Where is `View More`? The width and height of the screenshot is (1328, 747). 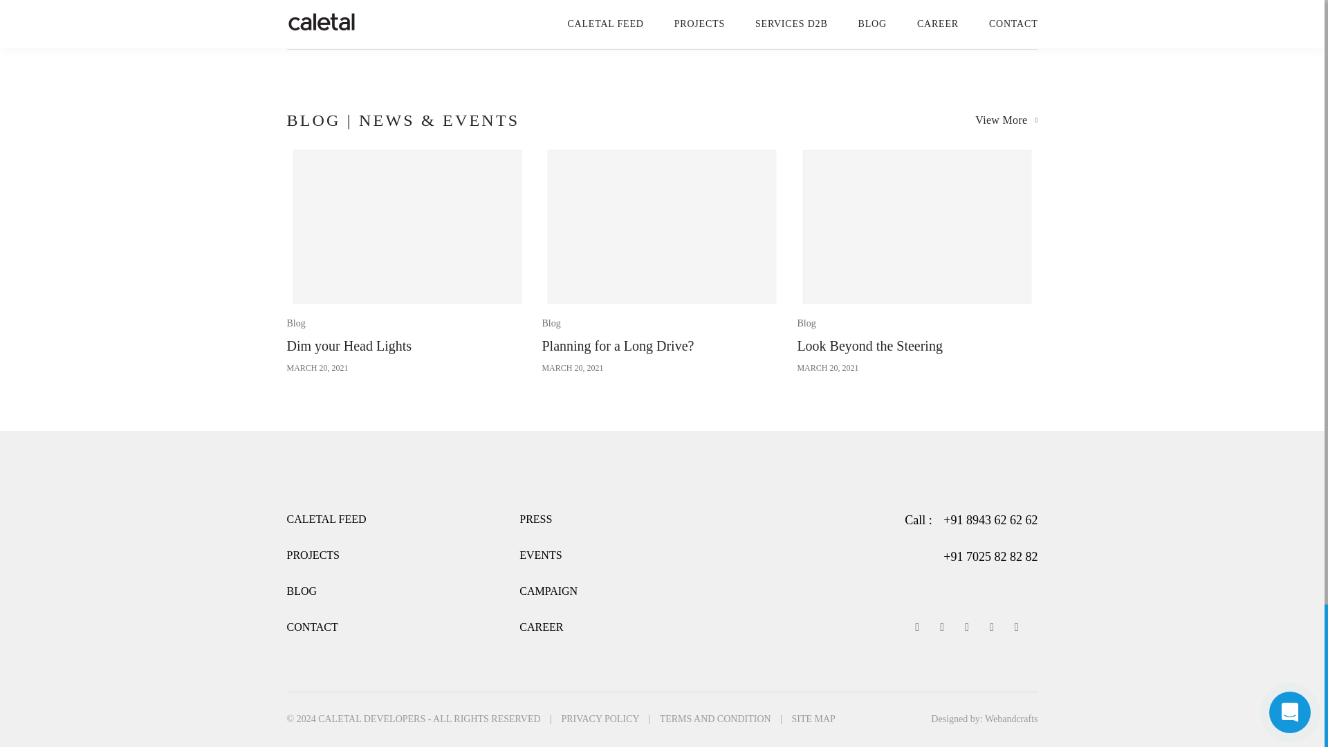 View More is located at coordinates (917, 260).